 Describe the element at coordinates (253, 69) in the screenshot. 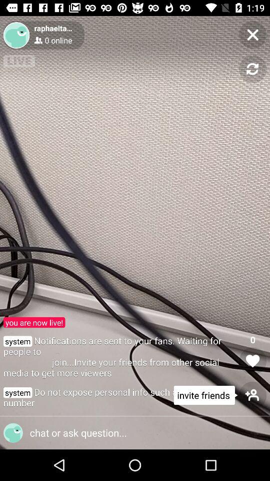

I see `reload page` at that location.